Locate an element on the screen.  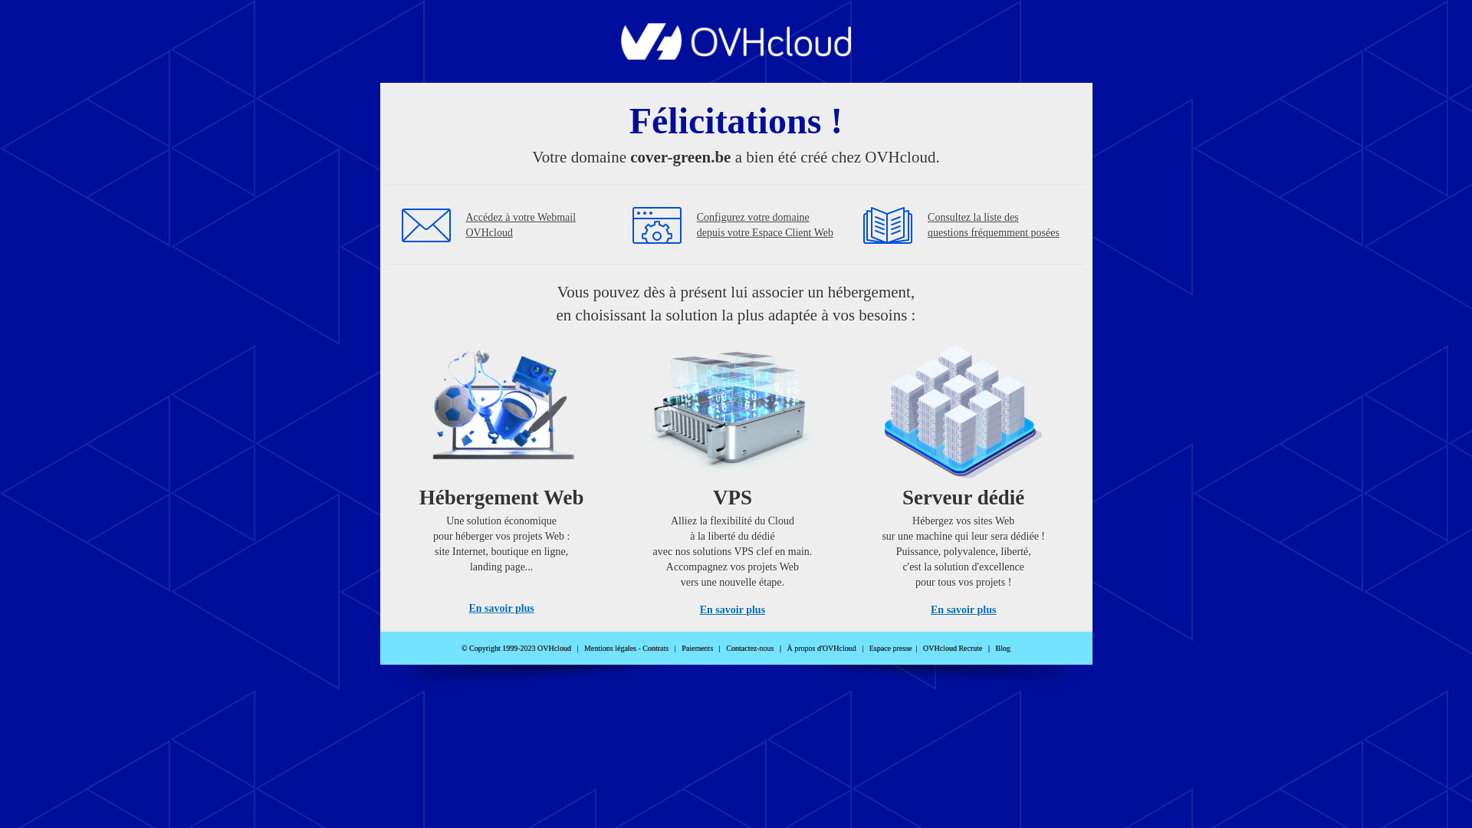
En savoir plus is located at coordinates (733, 610).